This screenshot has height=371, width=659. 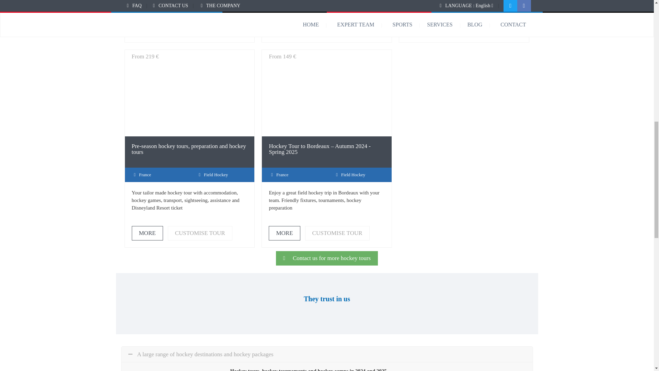 I want to click on CUSTOMISE TOUR, so click(x=200, y=28).